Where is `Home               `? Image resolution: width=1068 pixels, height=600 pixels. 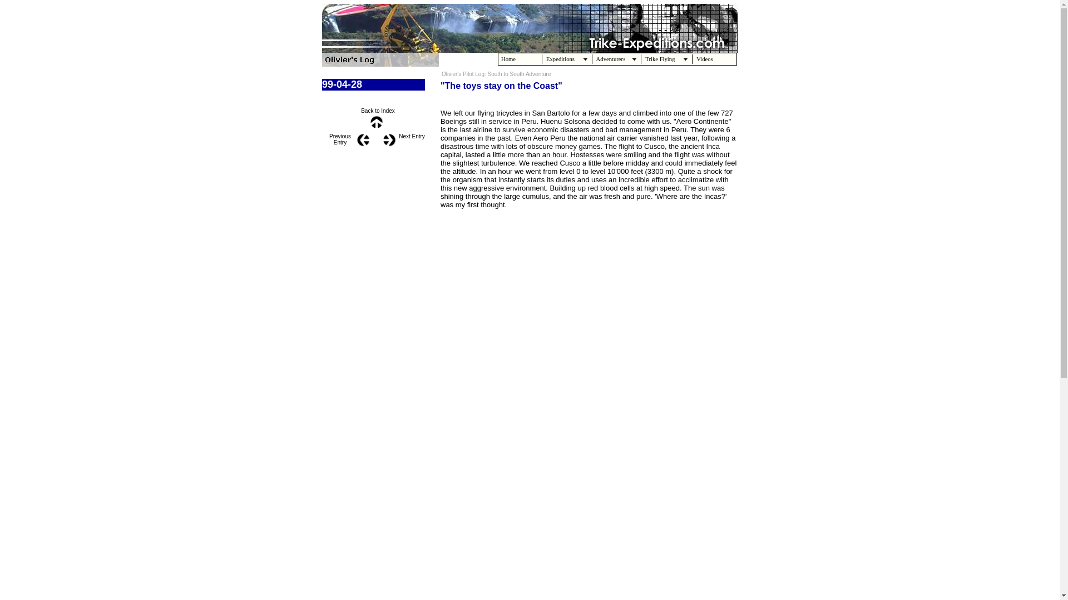 Home                is located at coordinates (520, 59).